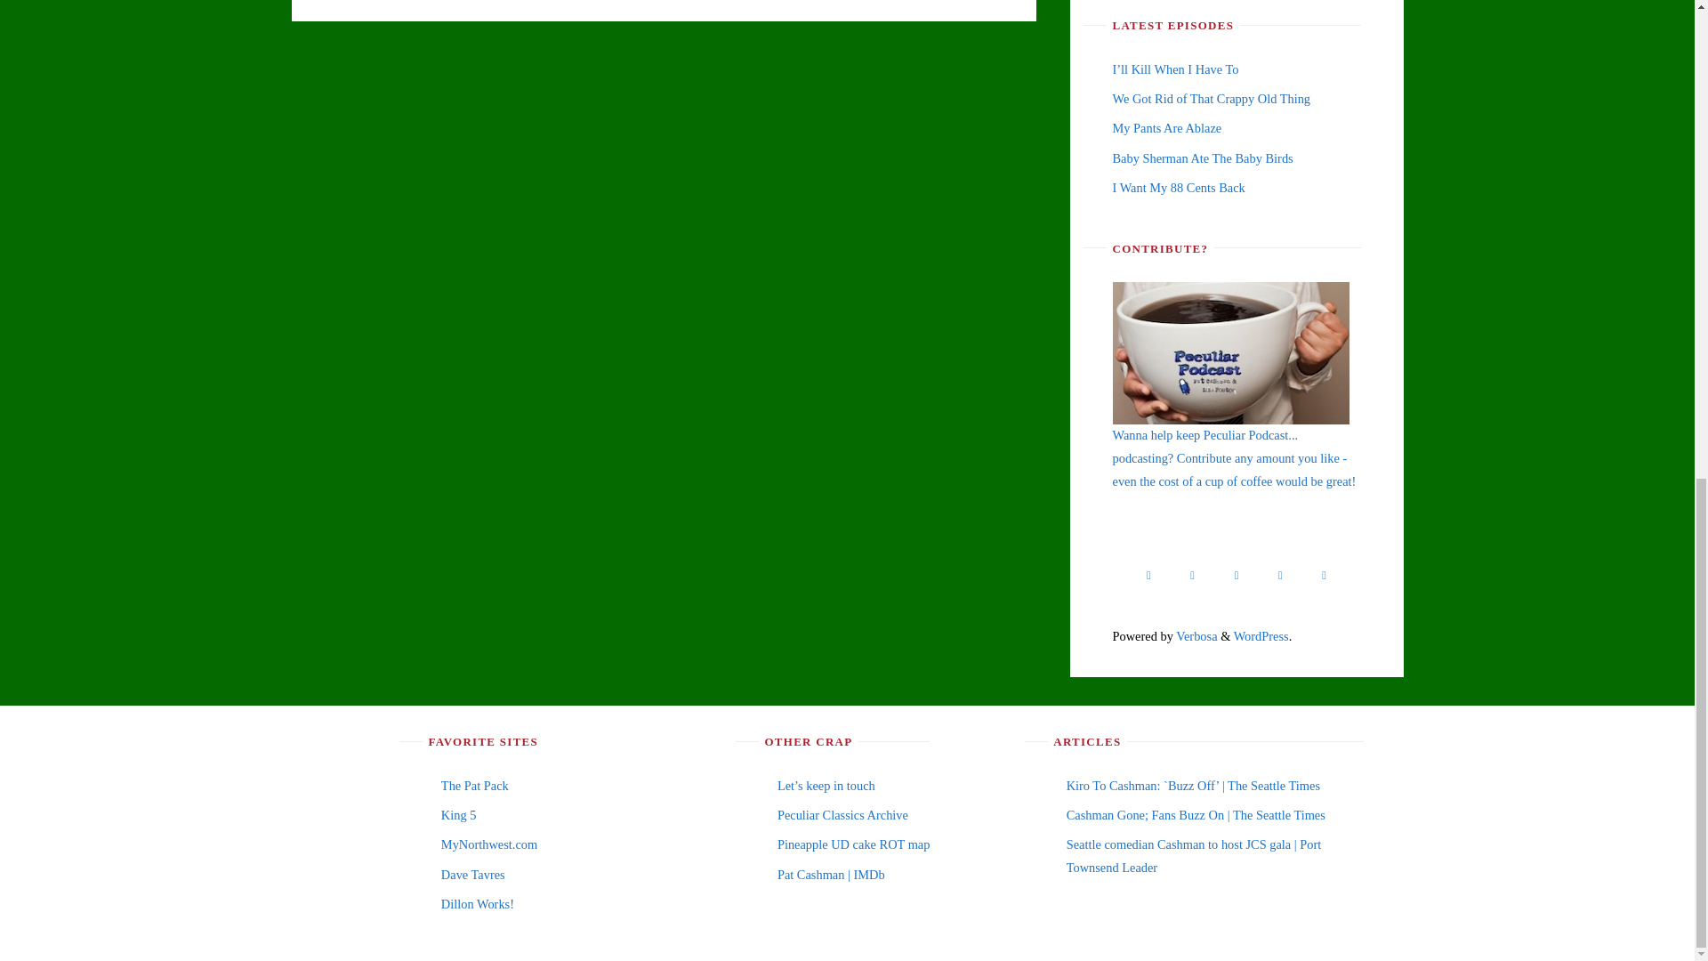  Describe the element at coordinates (1196, 635) in the screenshot. I see `Verbosa WordPress Theme by Cryout Creations` at that location.